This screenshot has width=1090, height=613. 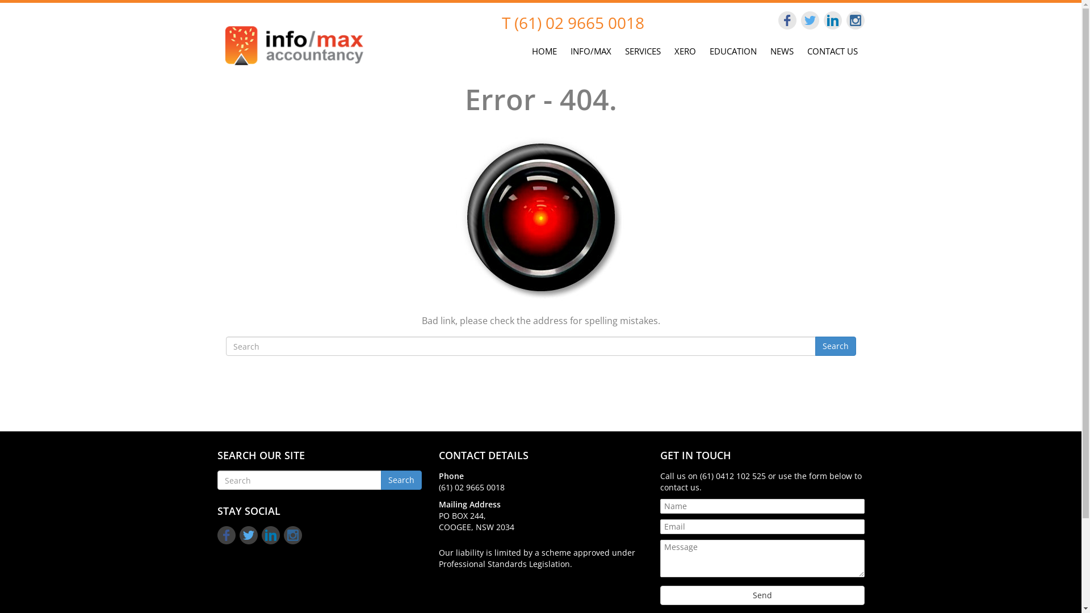 What do you see at coordinates (787, 20) in the screenshot?
I see `Visit us on Facebook` at bounding box center [787, 20].